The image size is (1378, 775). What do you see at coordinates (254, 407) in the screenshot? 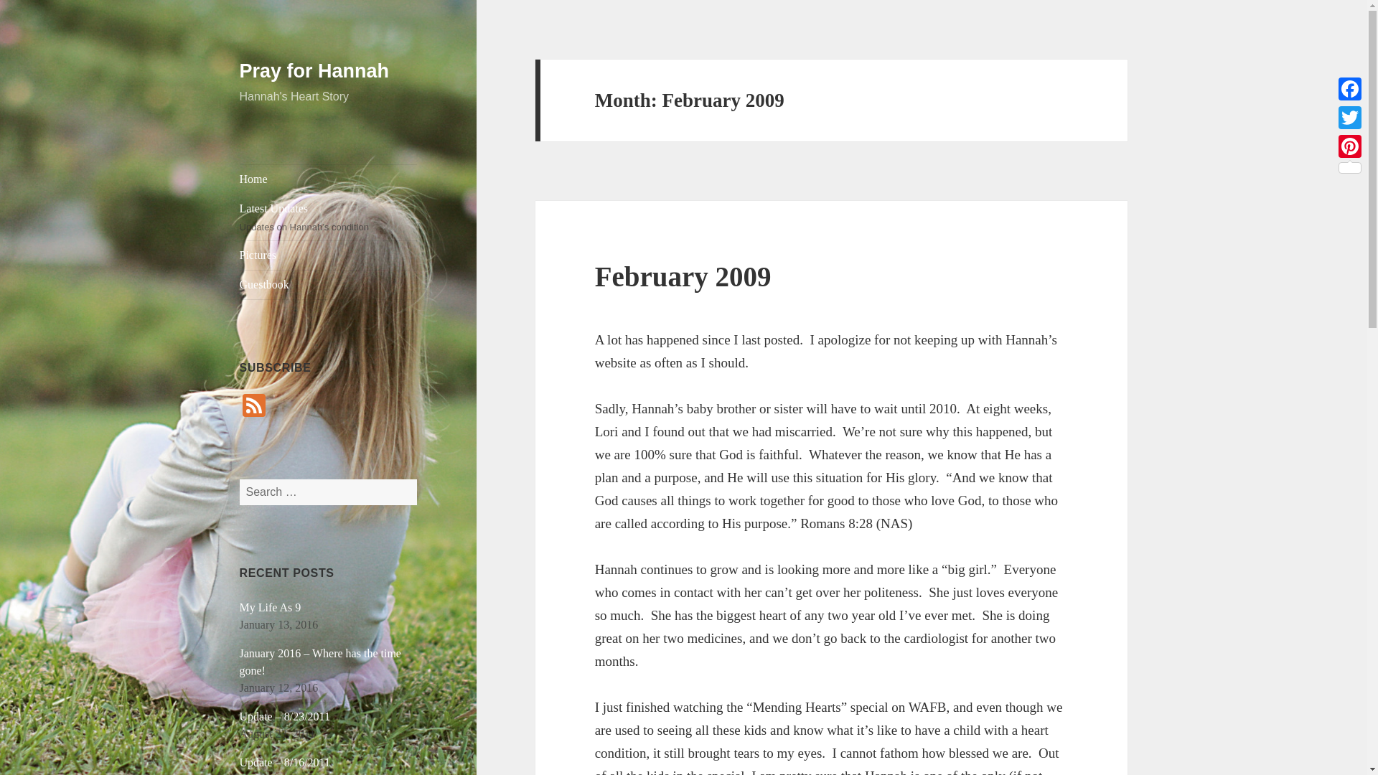
I see `RSS Feed` at bounding box center [254, 407].